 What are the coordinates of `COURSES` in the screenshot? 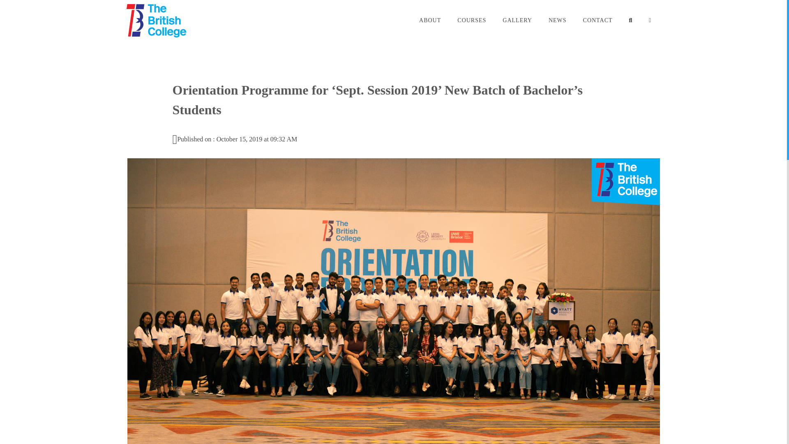 It's located at (472, 21).